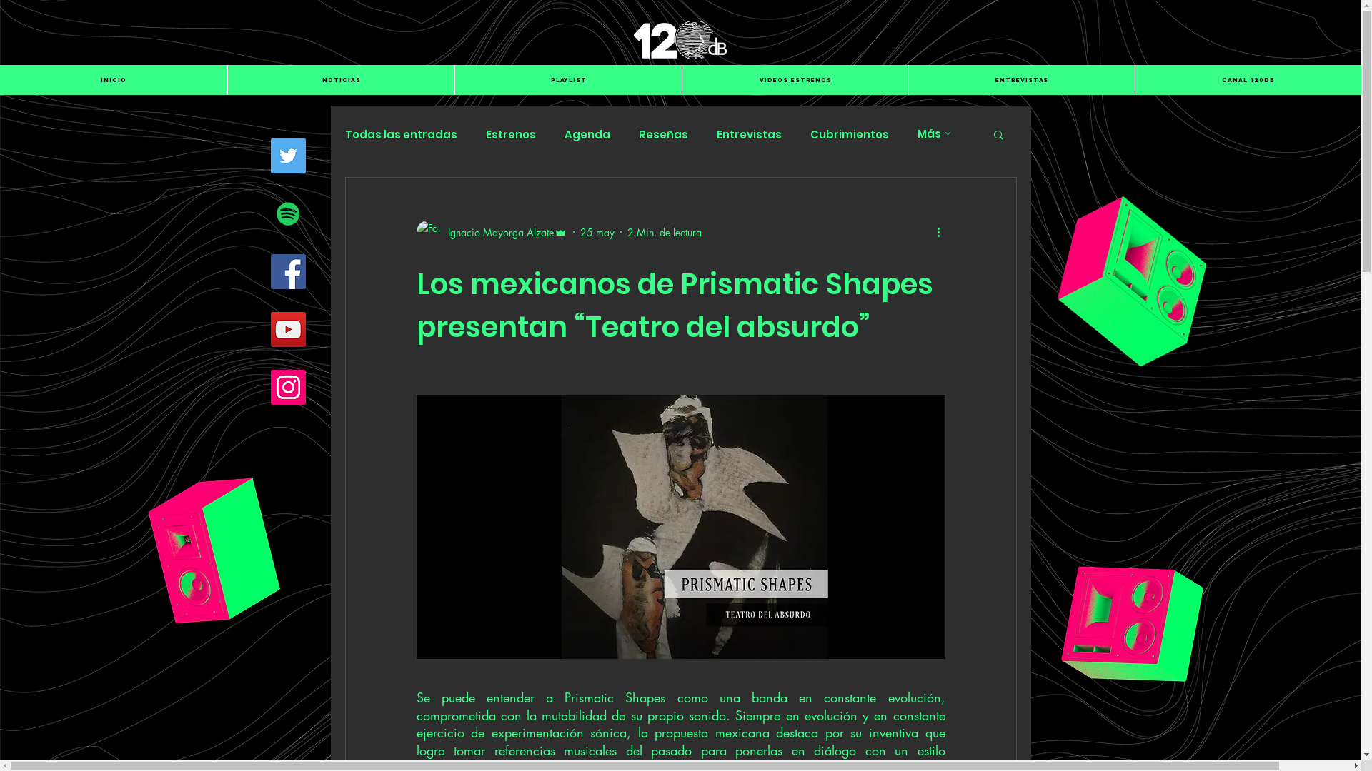  I want to click on Agenda, so click(587, 134).